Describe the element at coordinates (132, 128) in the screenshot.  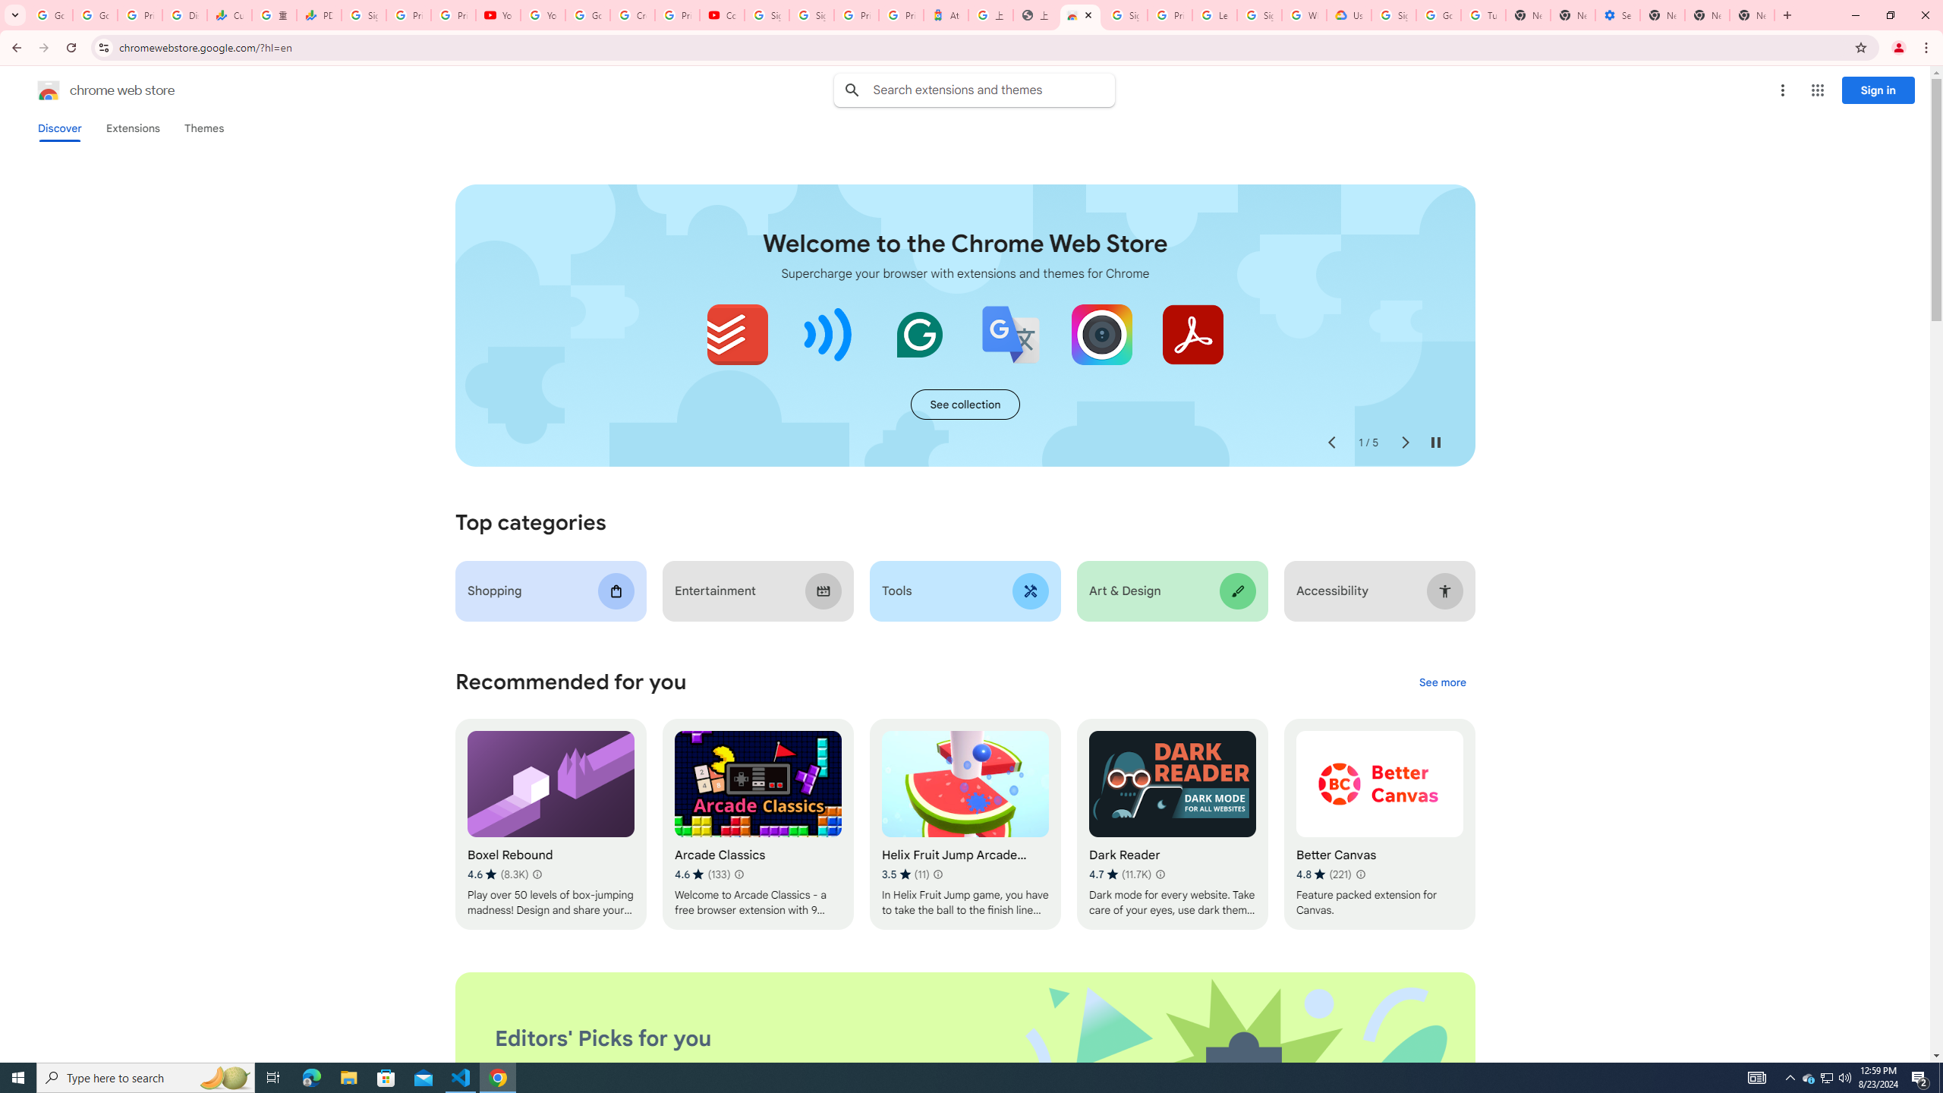
I see `Extensions` at that location.